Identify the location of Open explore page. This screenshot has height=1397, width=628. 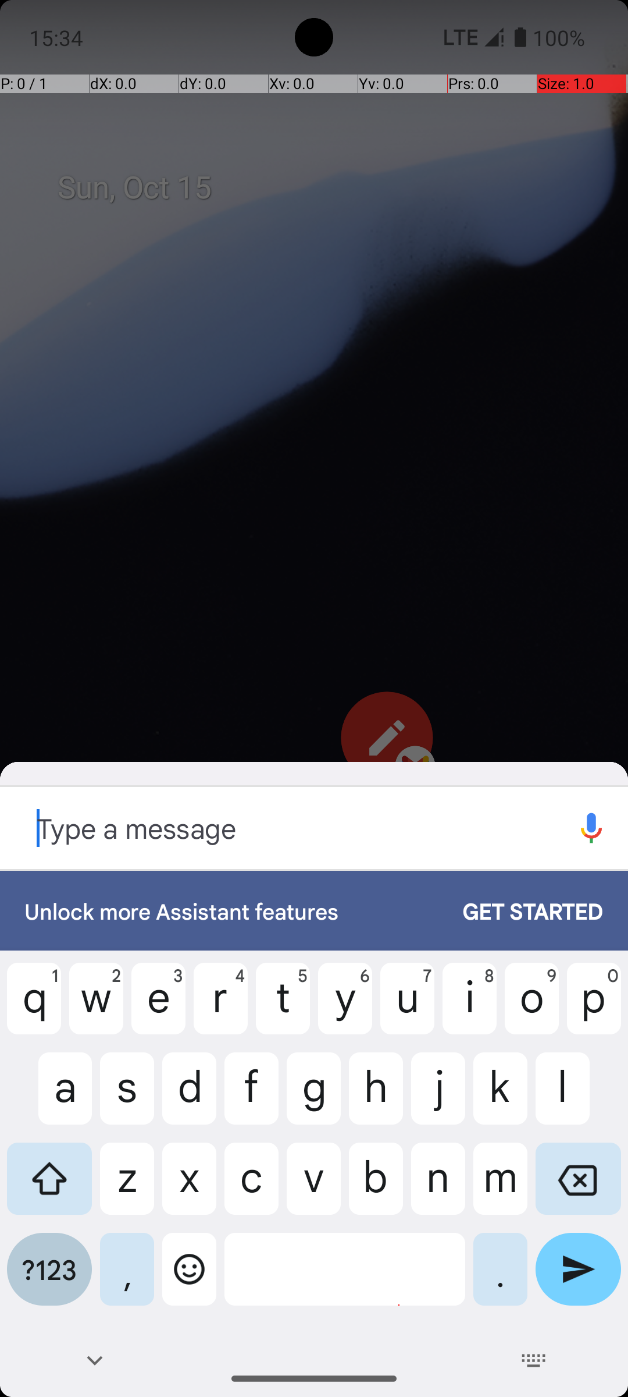
(591, 828).